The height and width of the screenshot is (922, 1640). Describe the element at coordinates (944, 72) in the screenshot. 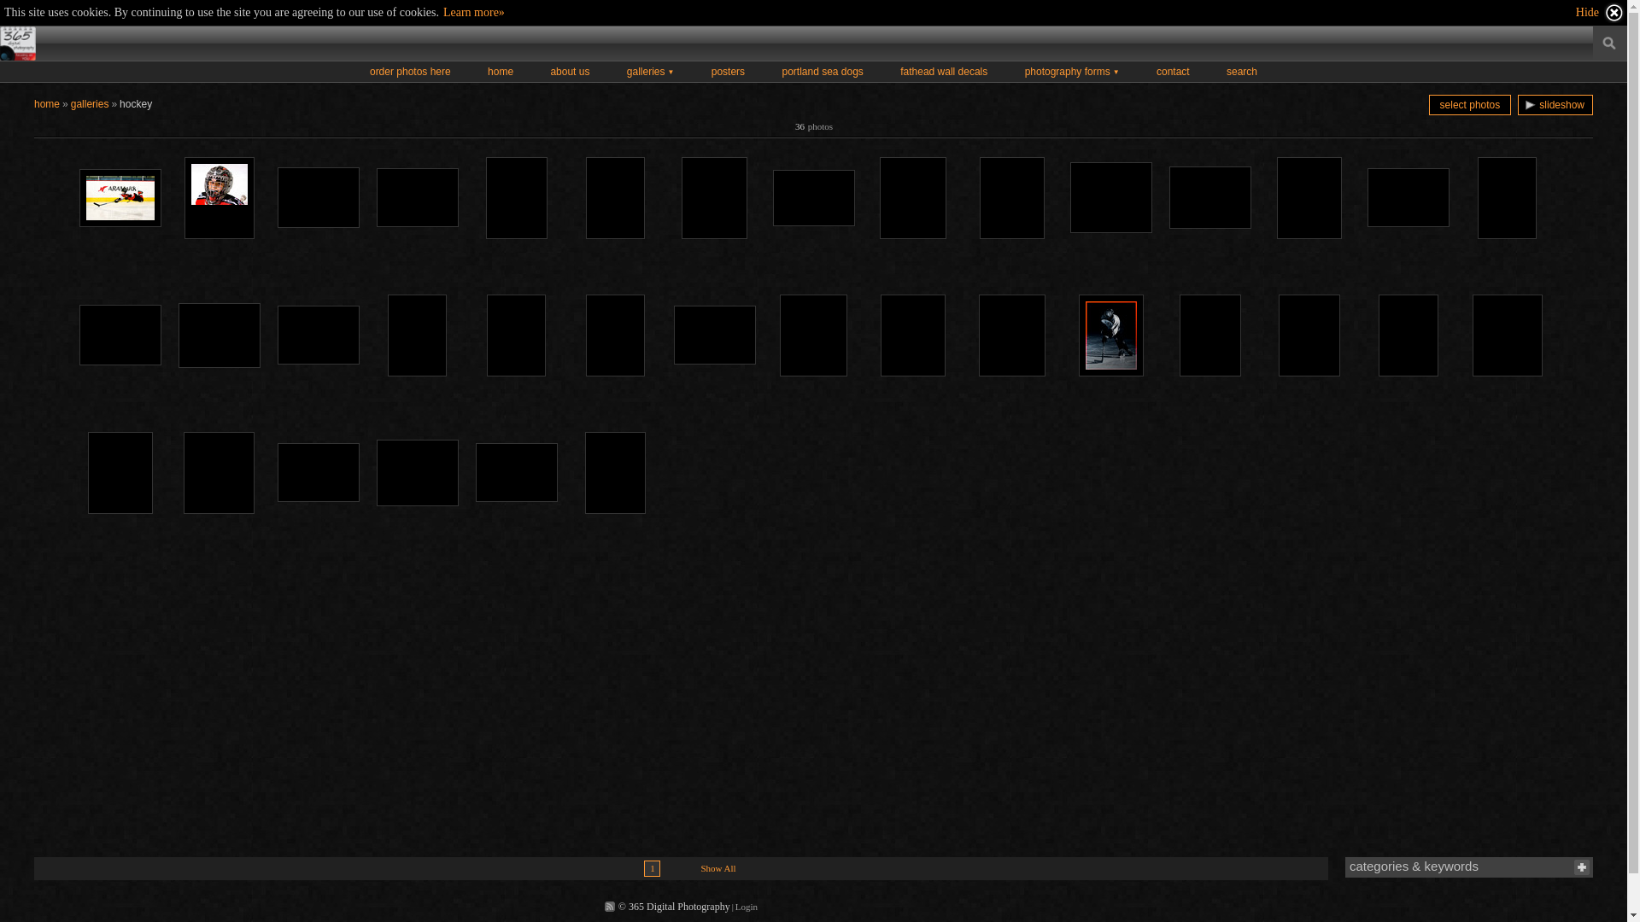

I see `fathead wall decals` at that location.